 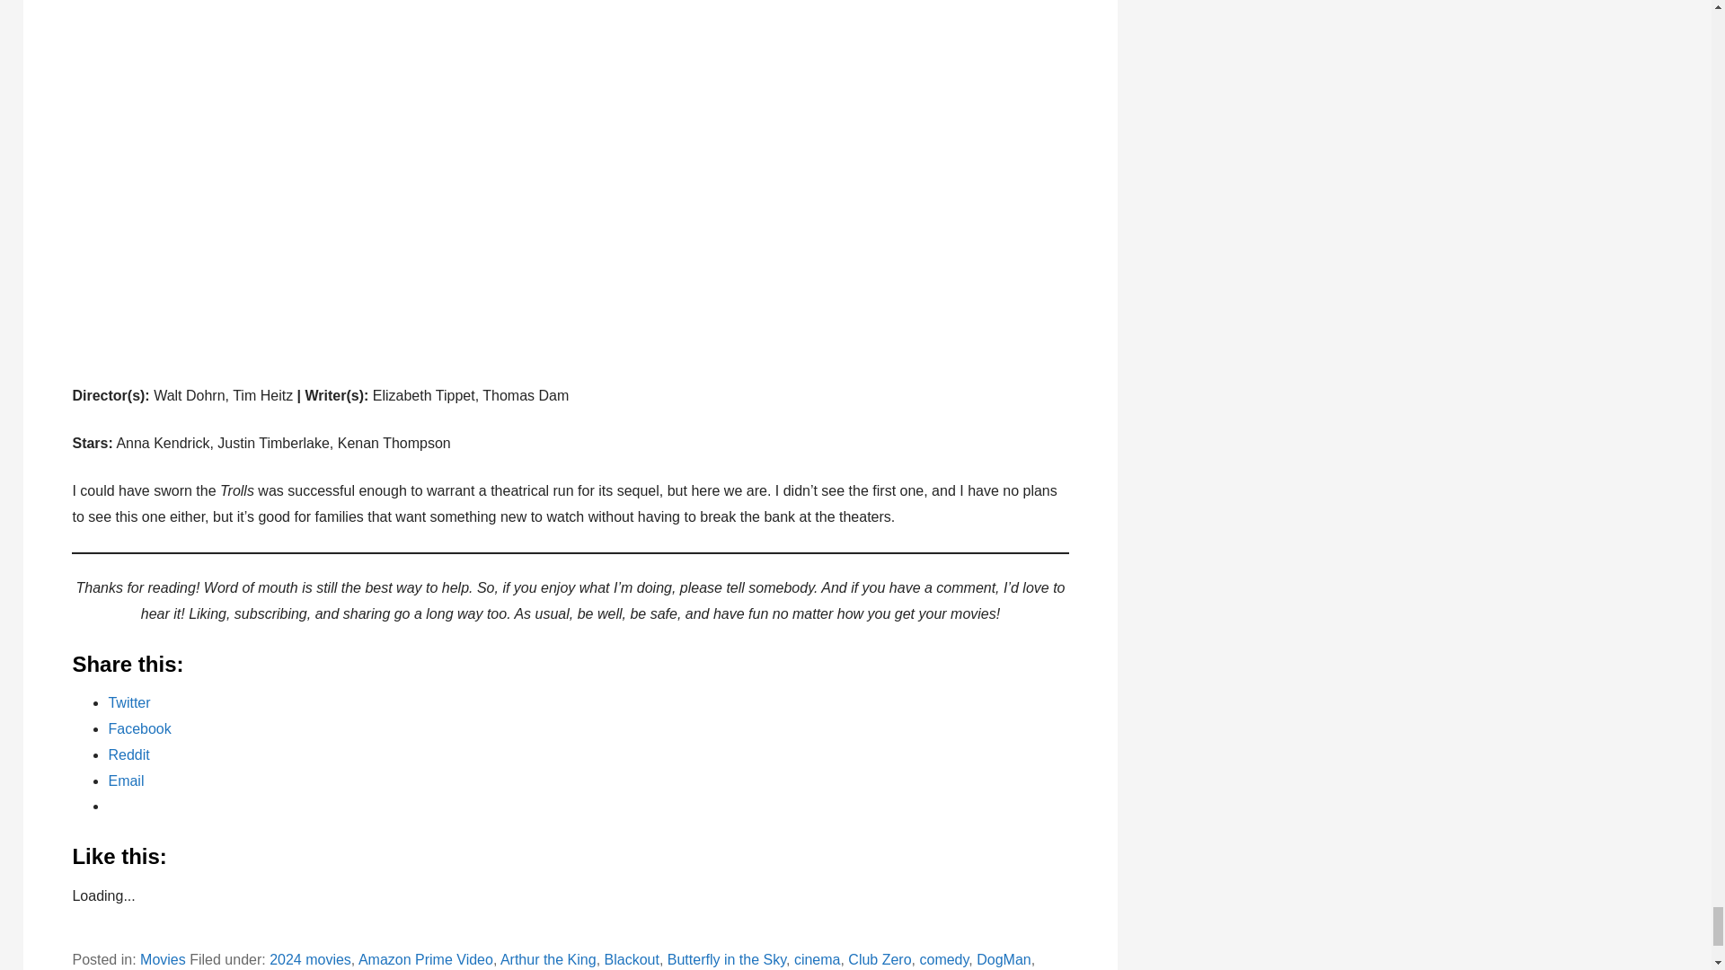 I want to click on Facebook, so click(x=138, y=728).